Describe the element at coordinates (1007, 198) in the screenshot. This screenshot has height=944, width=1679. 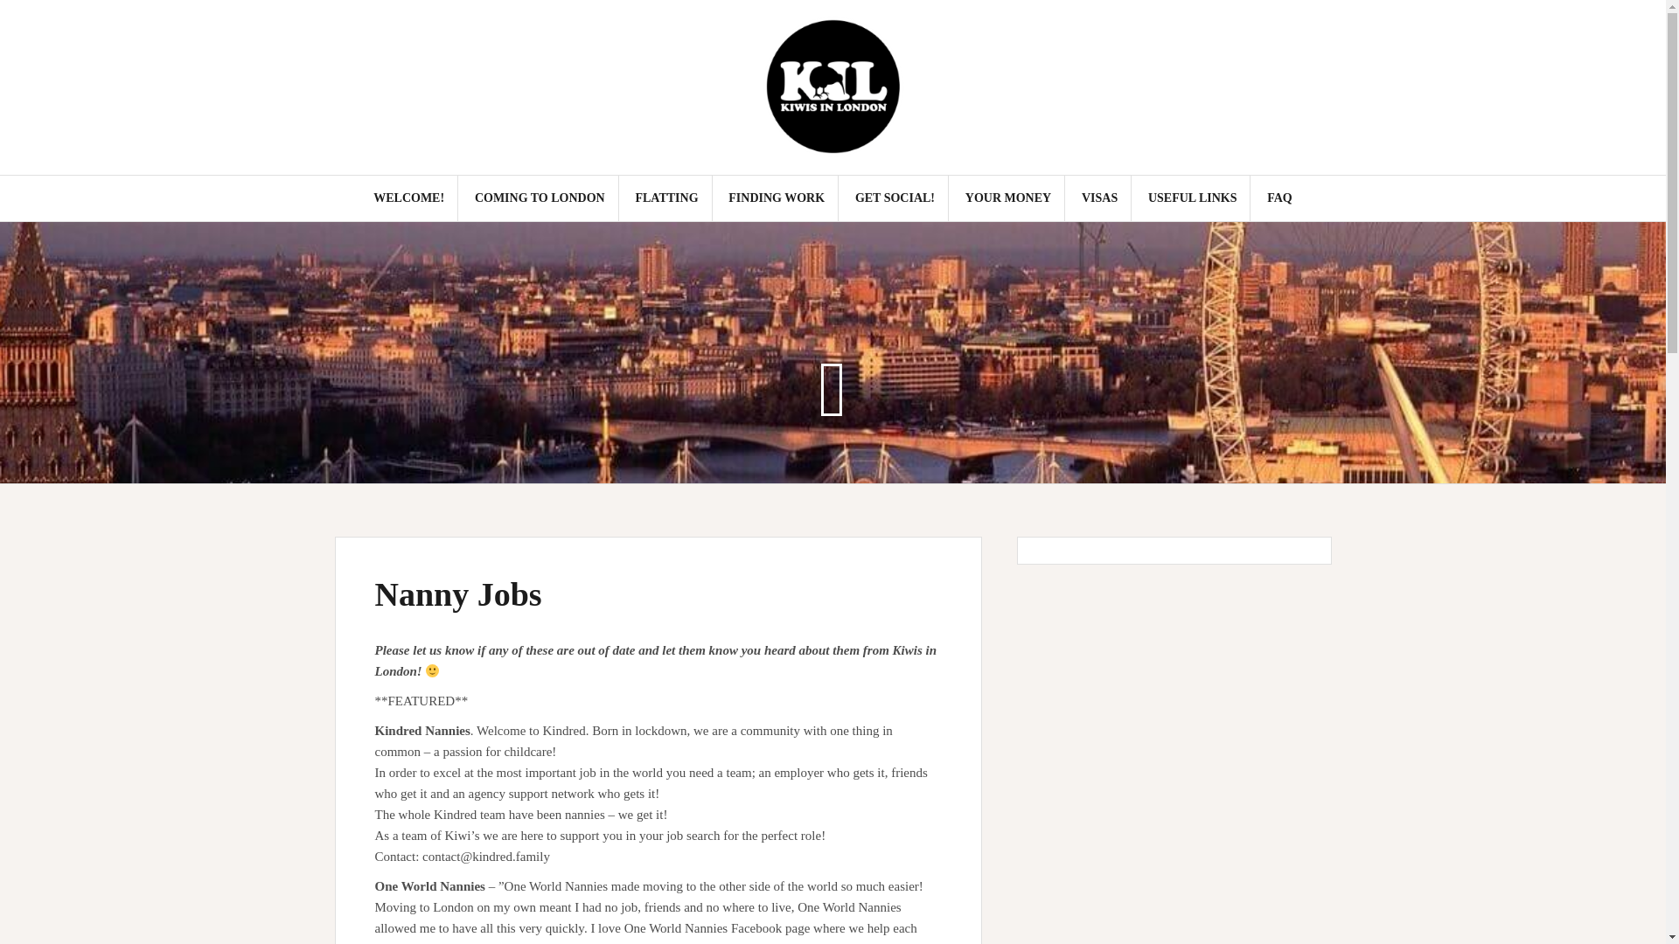
I see `YOUR MONEY` at that location.